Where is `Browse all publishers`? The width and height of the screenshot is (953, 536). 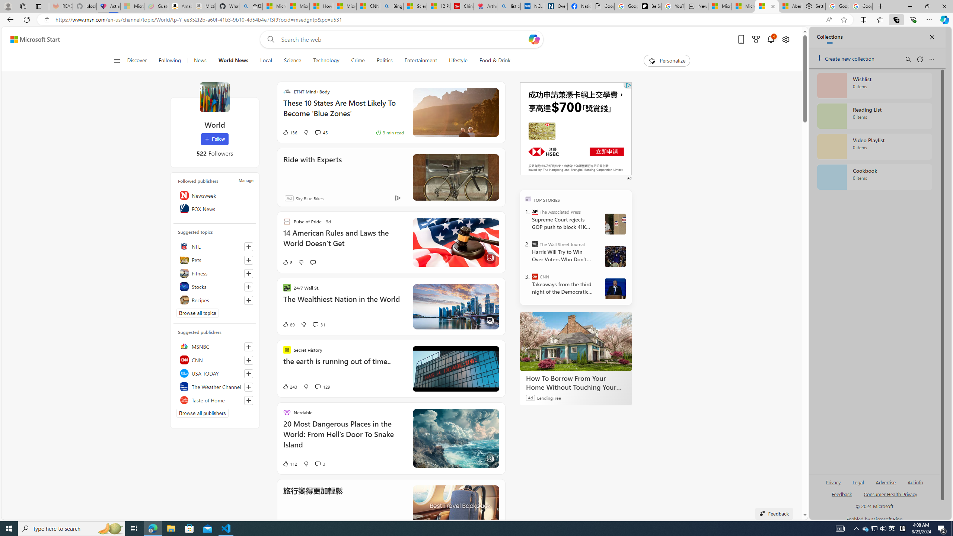 Browse all publishers is located at coordinates (203, 413).